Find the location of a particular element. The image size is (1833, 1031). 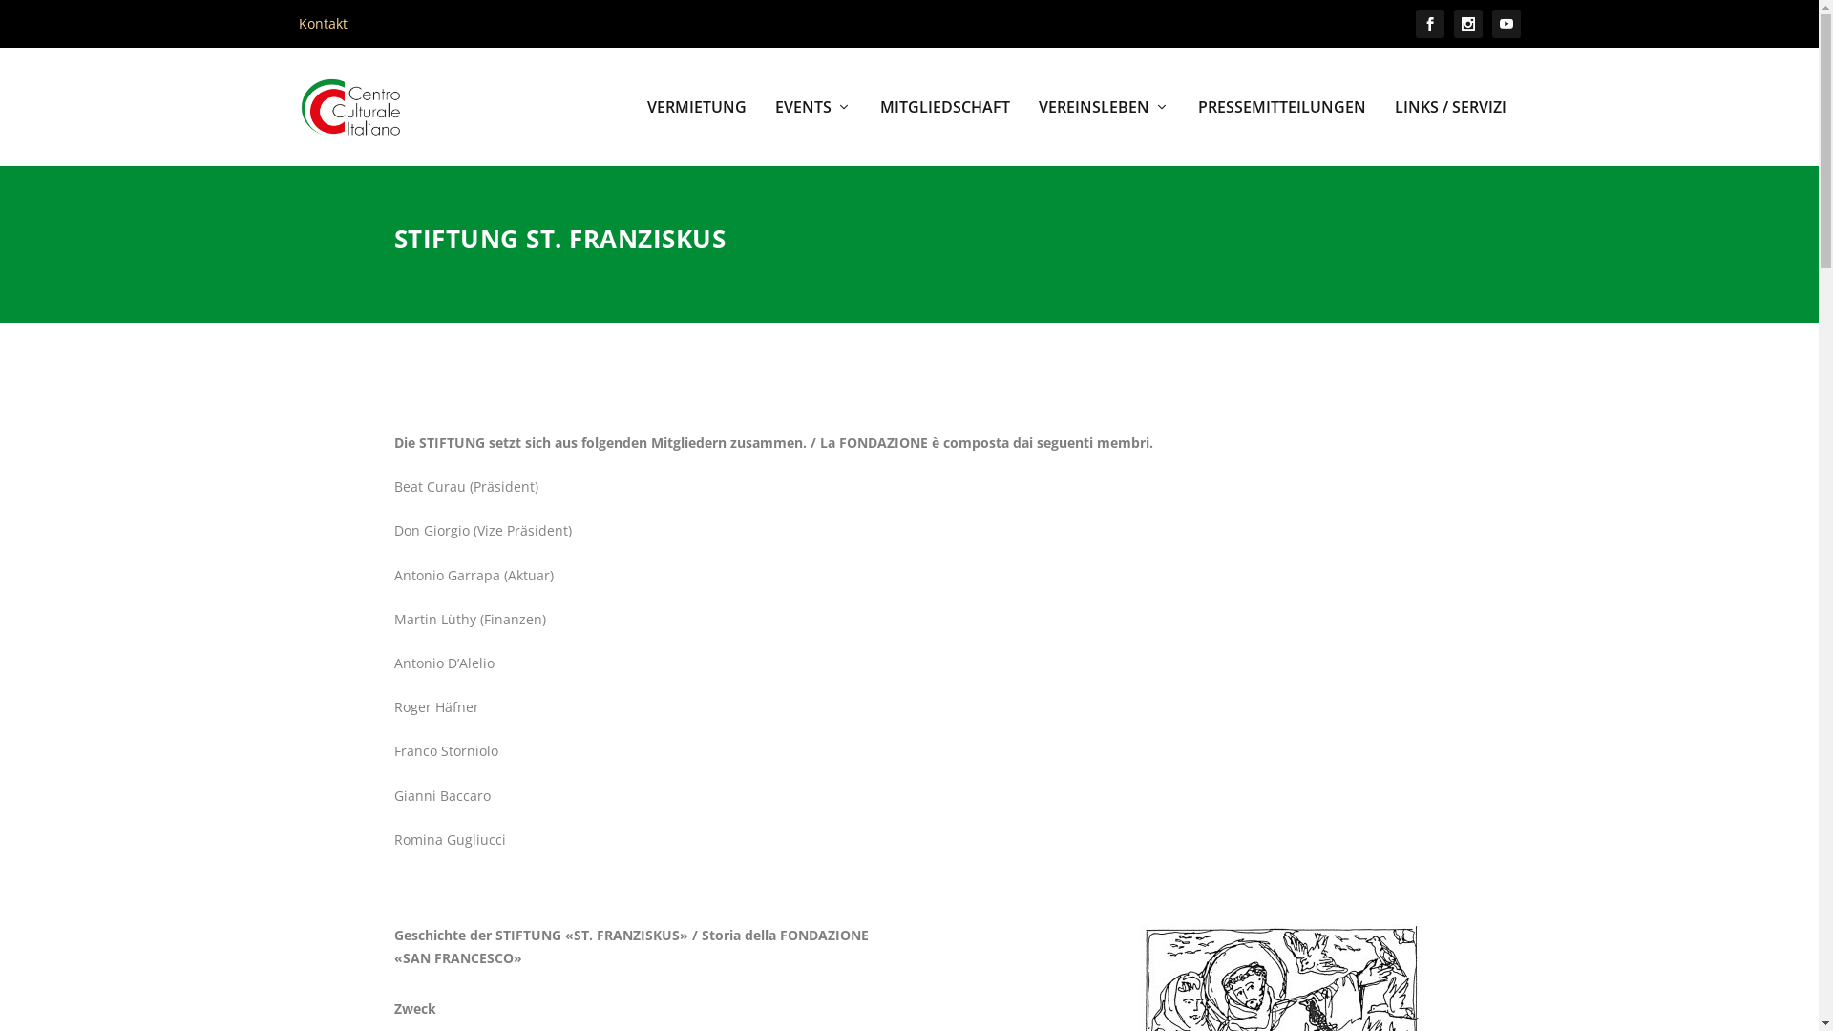

MITGLIEDSCHAFT is located at coordinates (945, 133).